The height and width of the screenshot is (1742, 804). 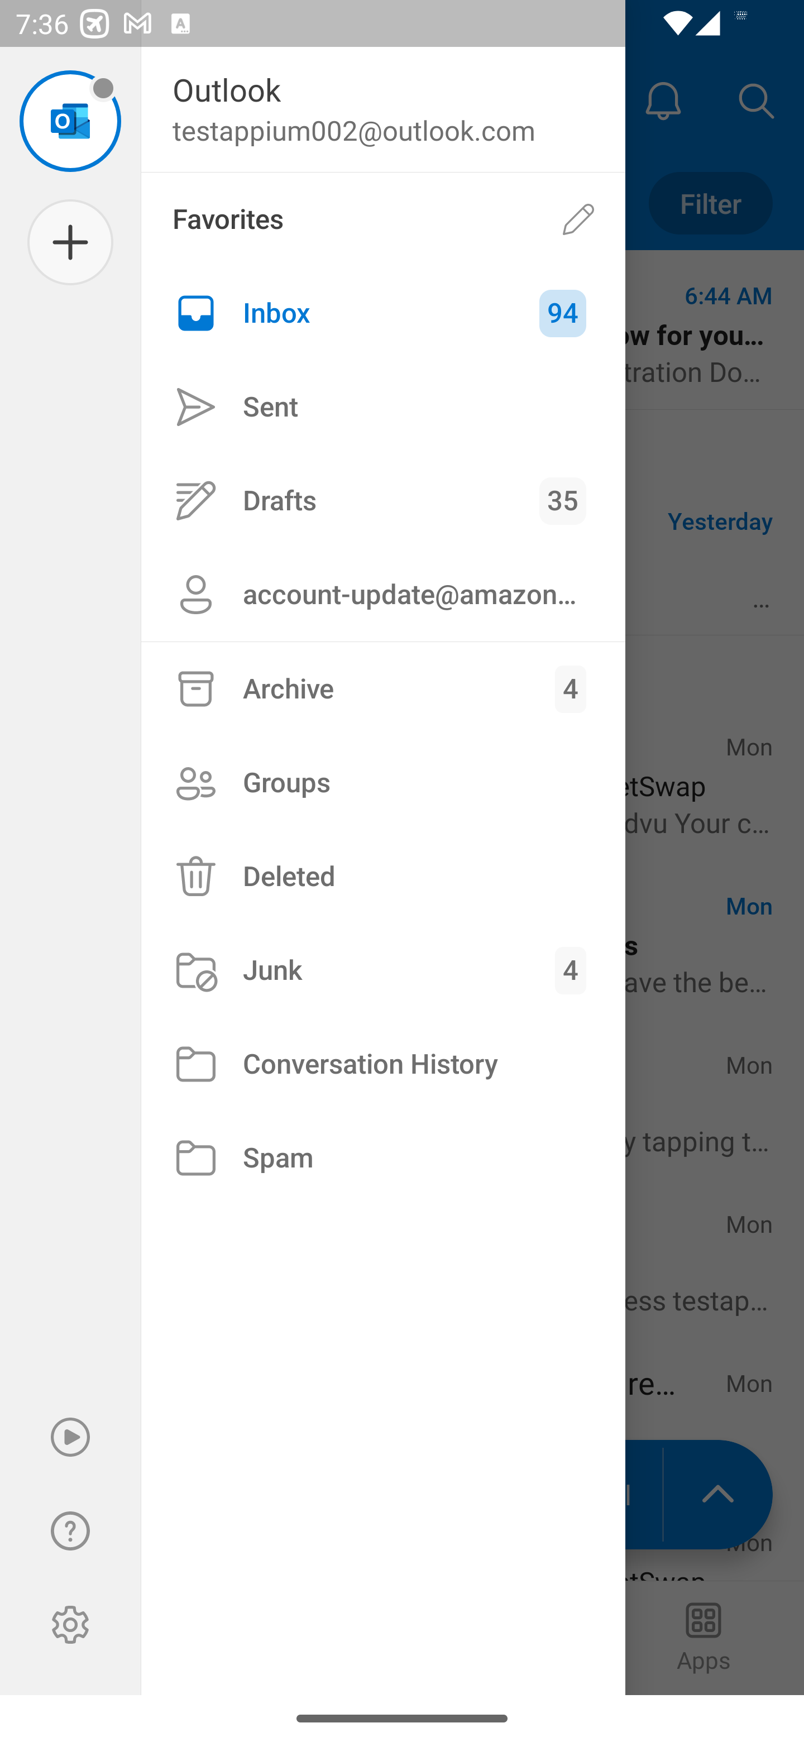 What do you see at coordinates (578, 219) in the screenshot?
I see `Edit favorites` at bounding box center [578, 219].